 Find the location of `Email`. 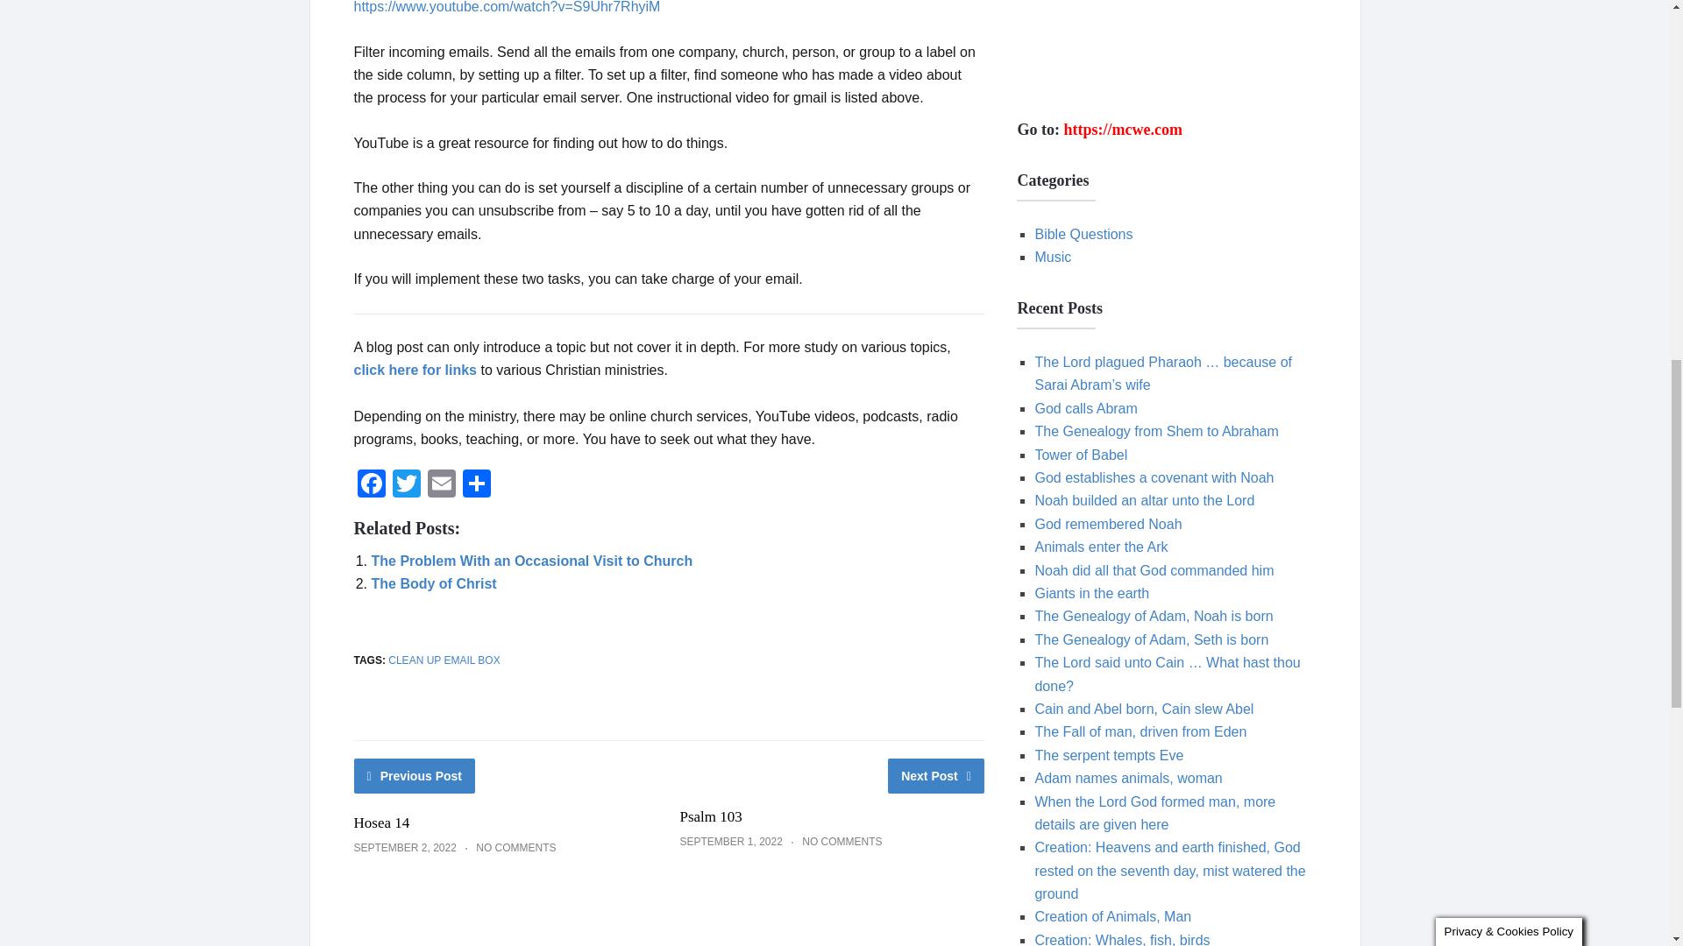

Email is located at coordinates (442, 485).